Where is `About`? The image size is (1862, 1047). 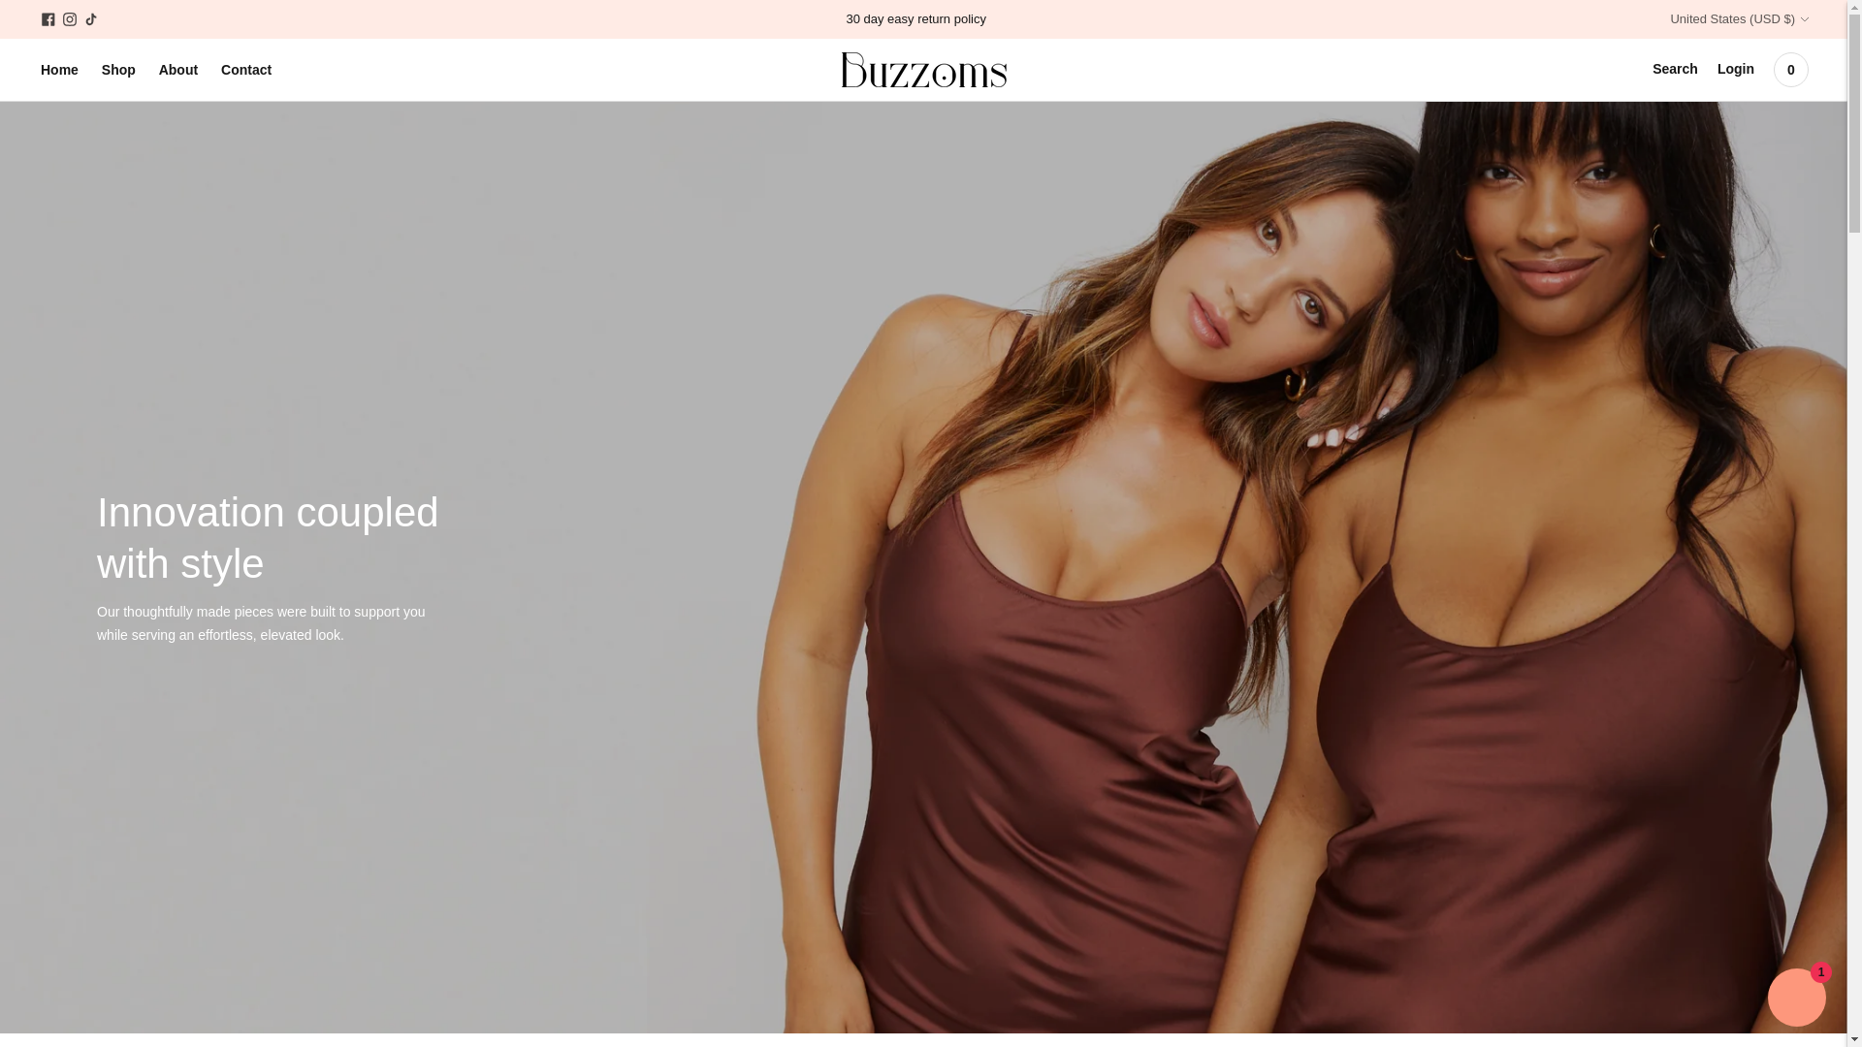 About is located at coordinates (177, 69).